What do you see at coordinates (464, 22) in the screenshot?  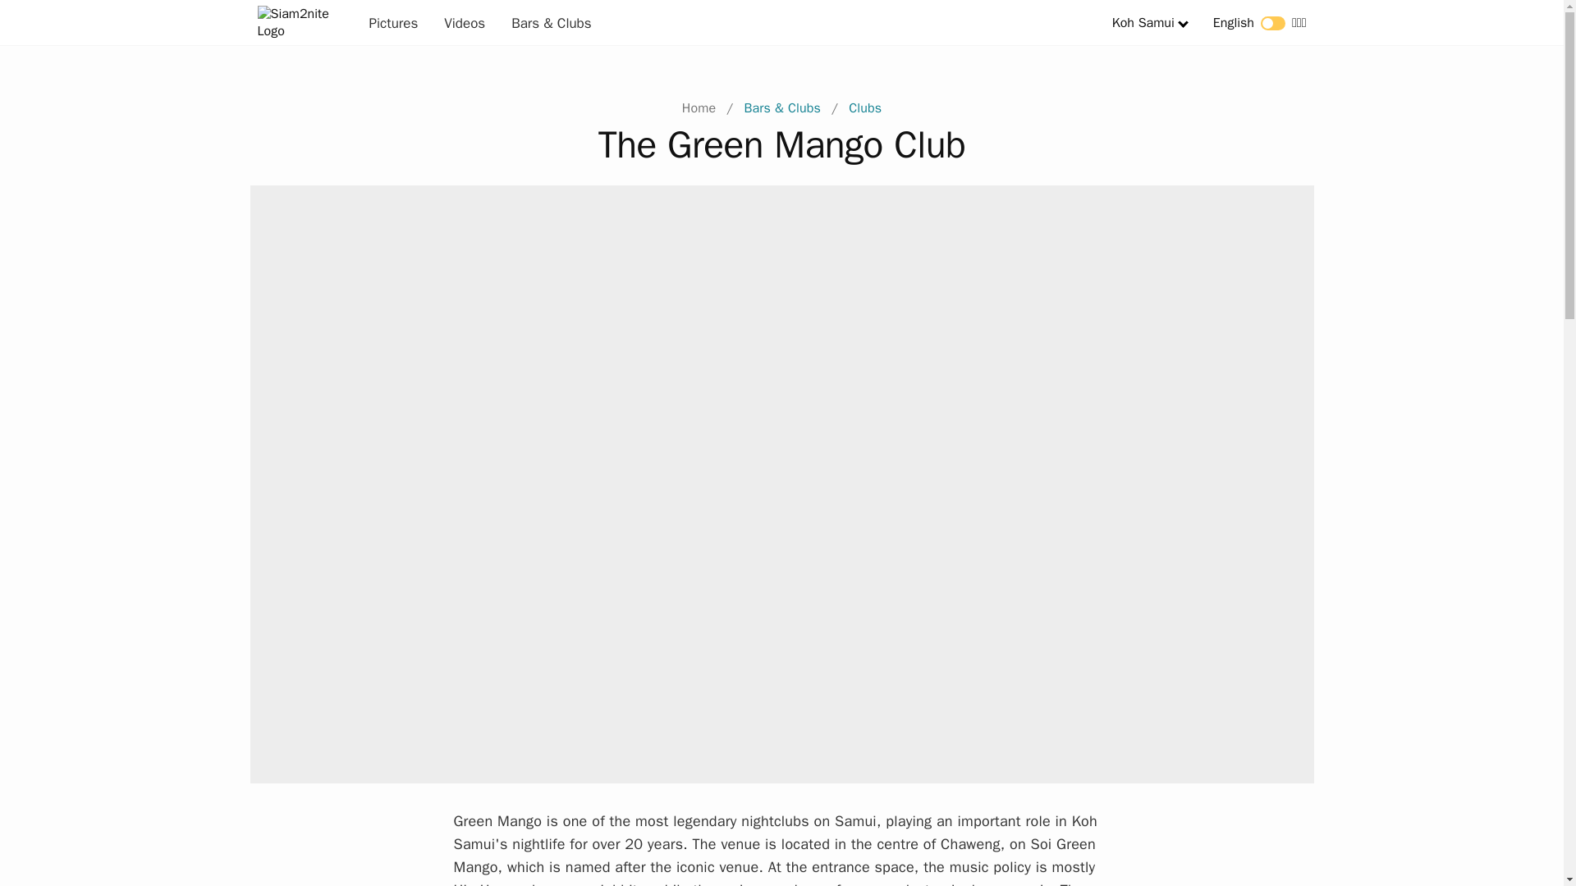 I see `Videos` at bounding box center [464, 22].